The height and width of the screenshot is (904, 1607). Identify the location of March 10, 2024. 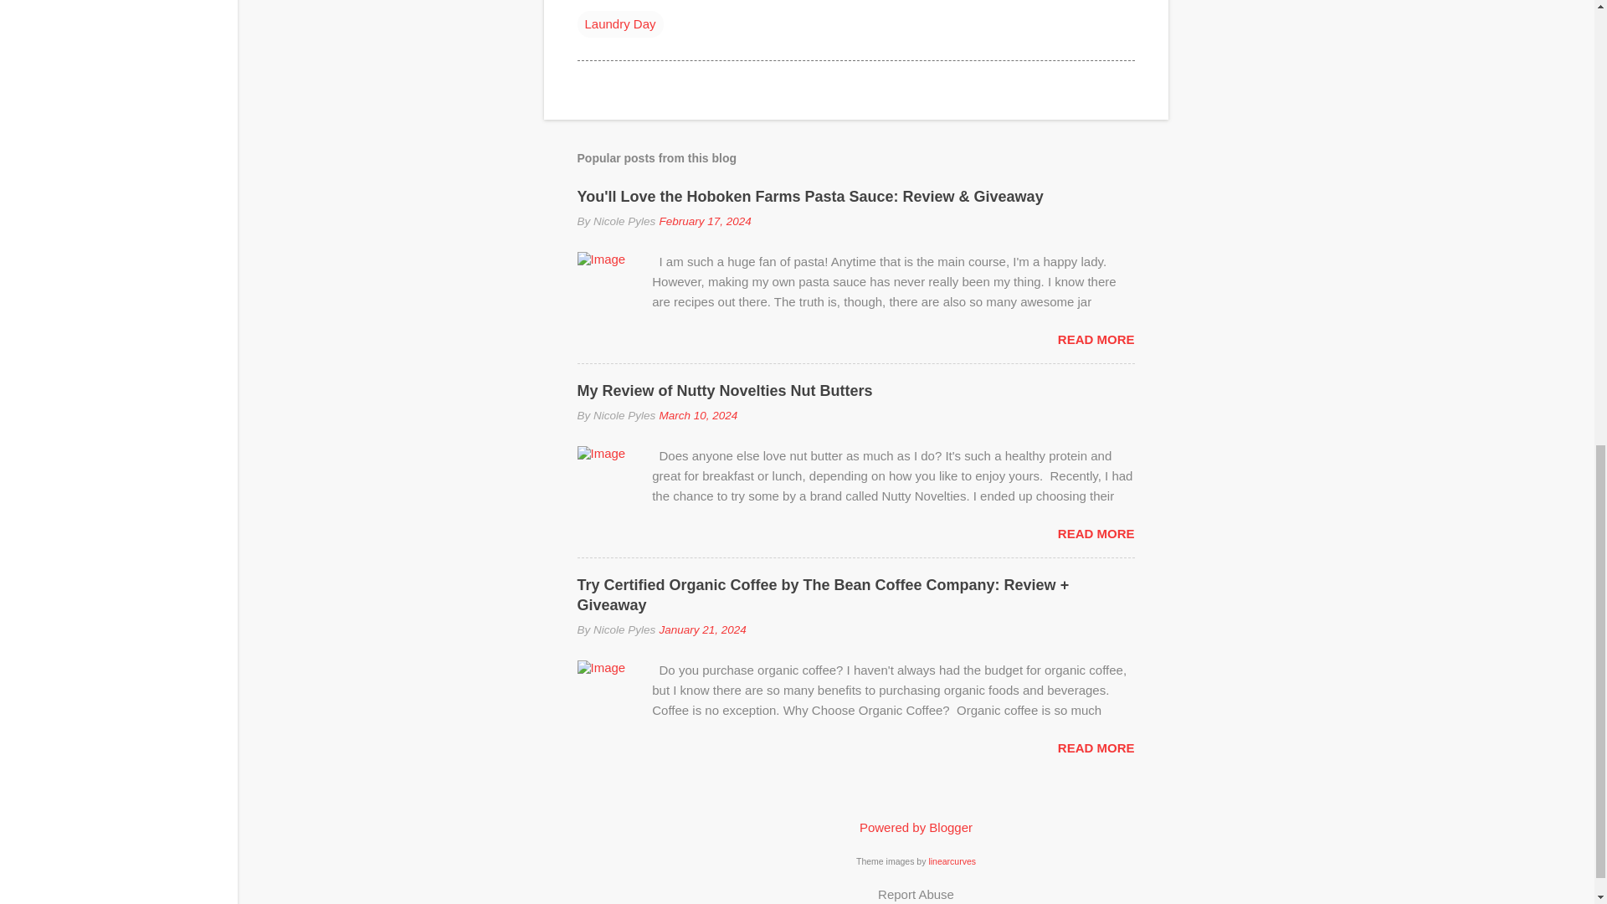
(698, 415).